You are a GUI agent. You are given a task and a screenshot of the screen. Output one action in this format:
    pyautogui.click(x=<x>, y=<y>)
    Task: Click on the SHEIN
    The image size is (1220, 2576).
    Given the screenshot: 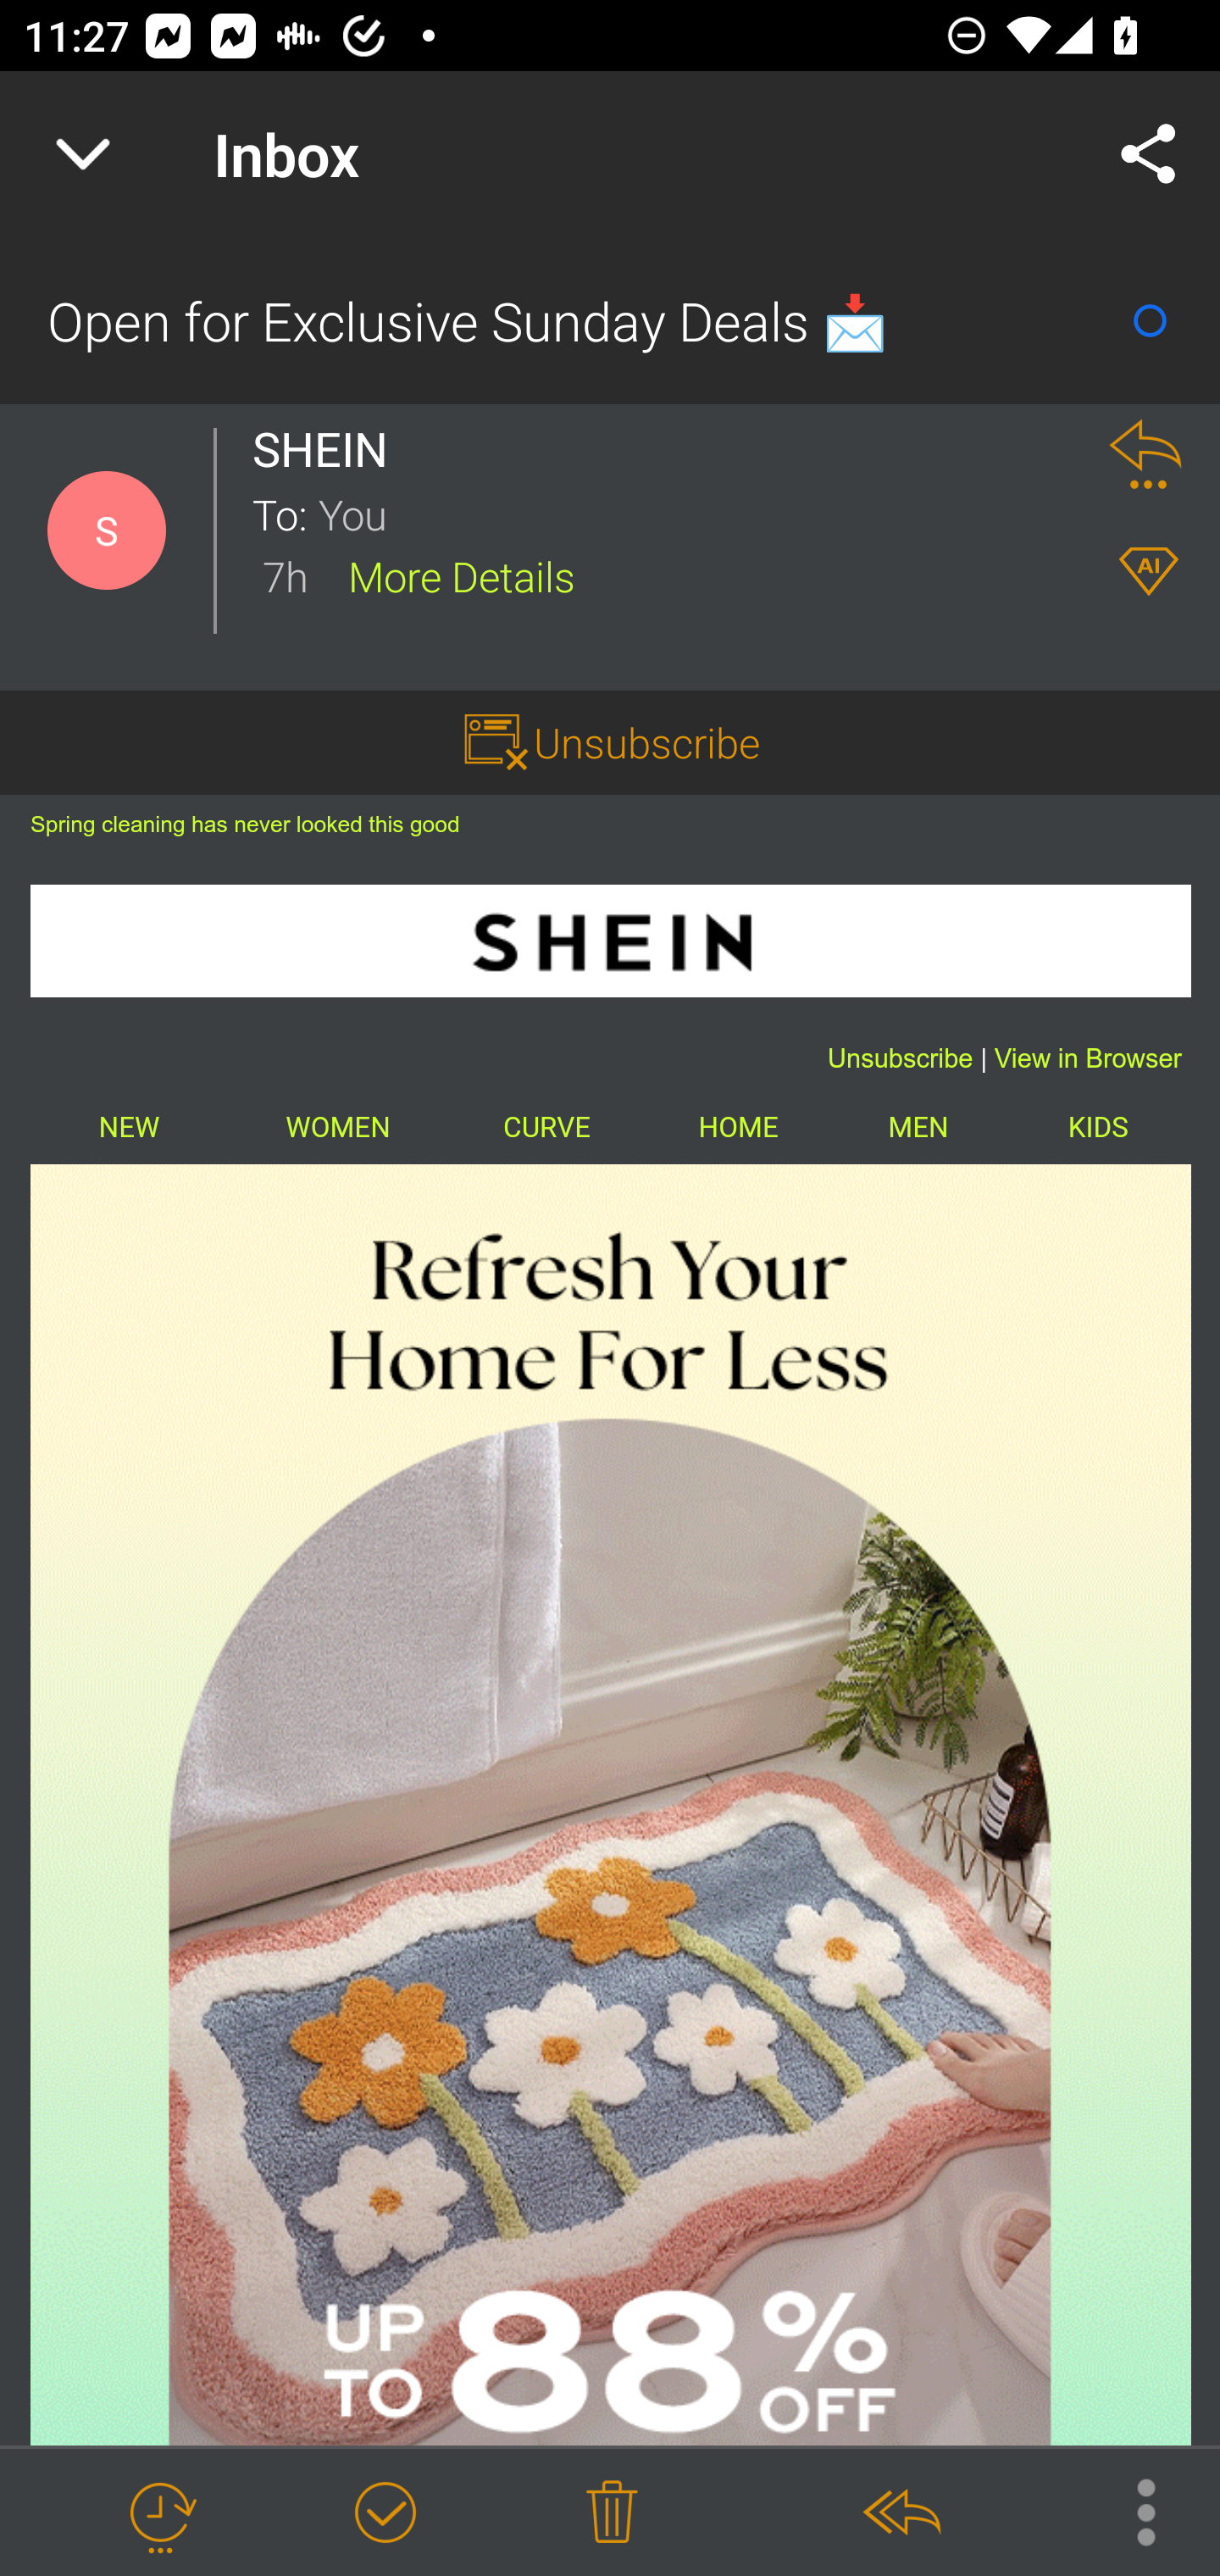 What is the action you would take?
    pyautogui.click(x=610, y=941)
    